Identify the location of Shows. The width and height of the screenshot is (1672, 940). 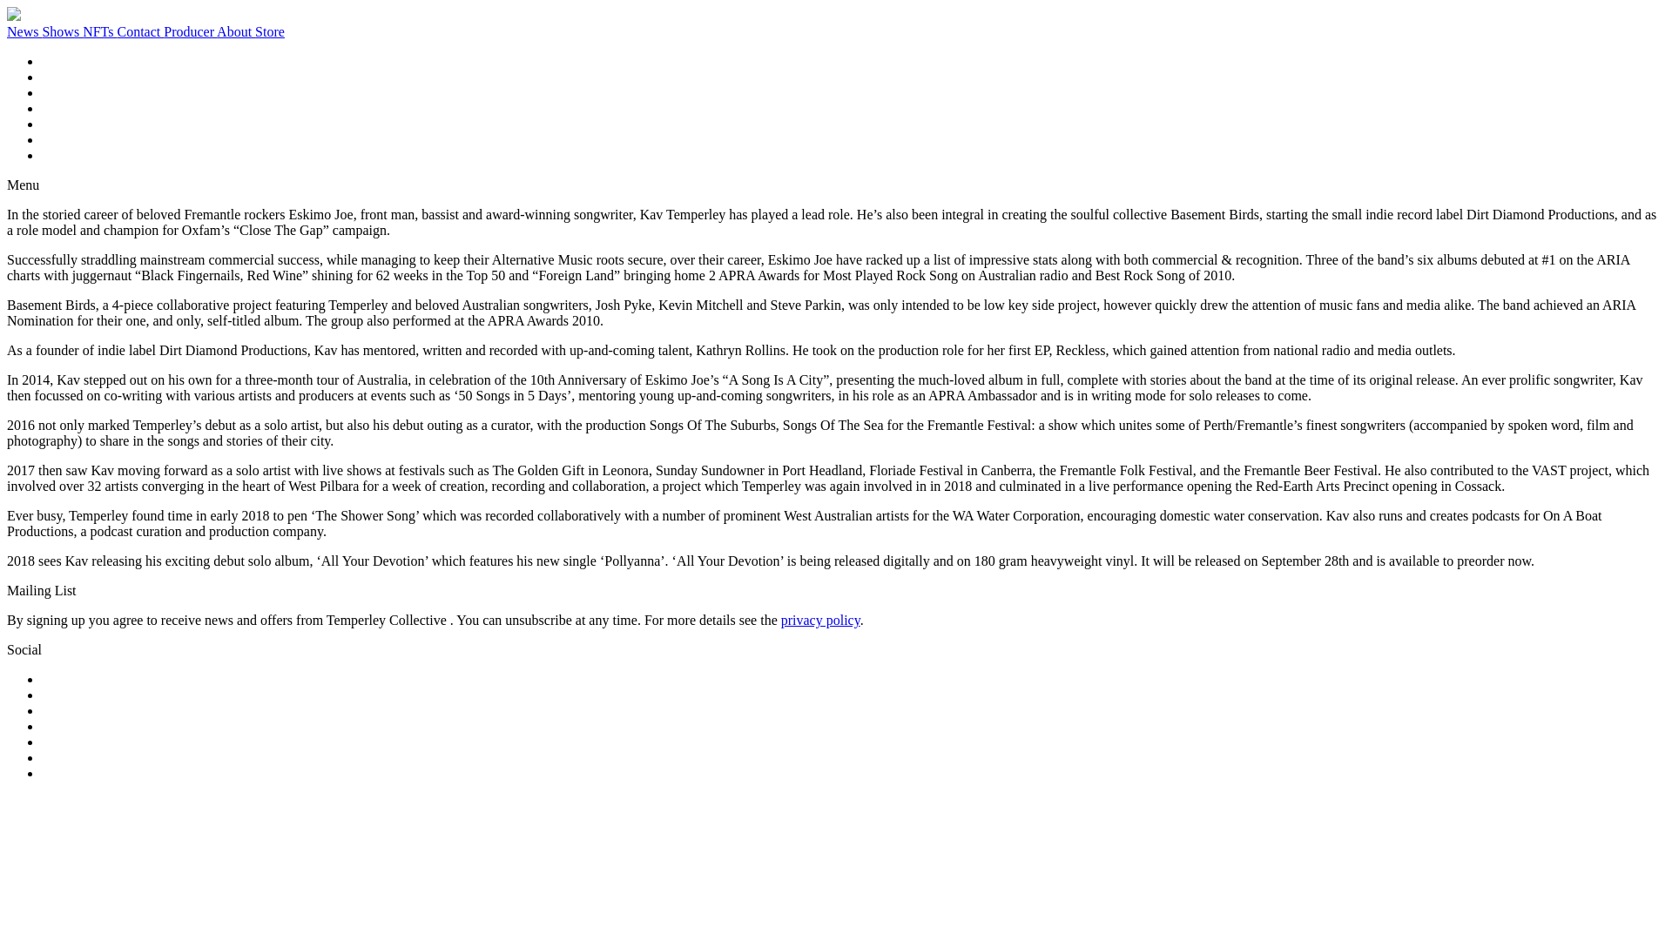
(63, 31).